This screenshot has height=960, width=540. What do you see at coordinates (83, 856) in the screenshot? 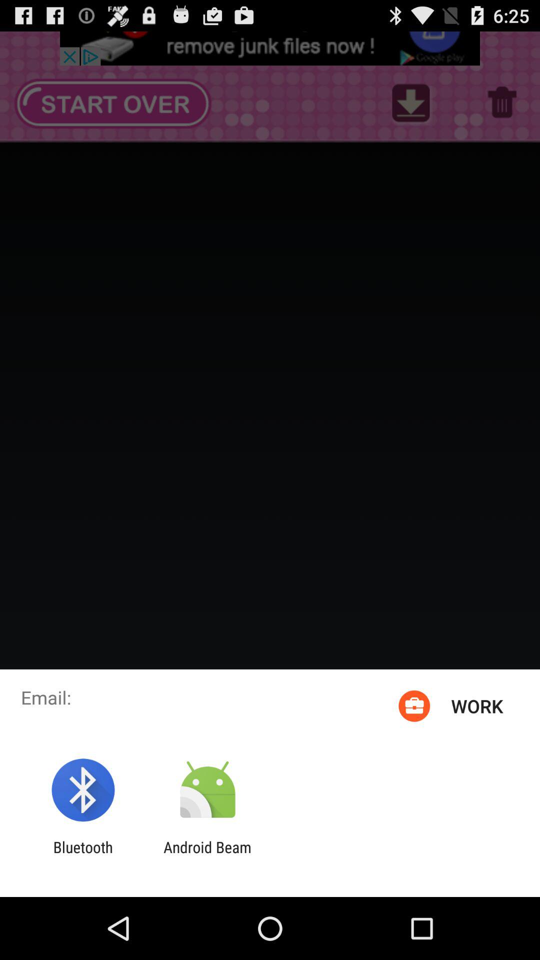
I see `turn off the bluetooth app` at bounding box center [83, 856].